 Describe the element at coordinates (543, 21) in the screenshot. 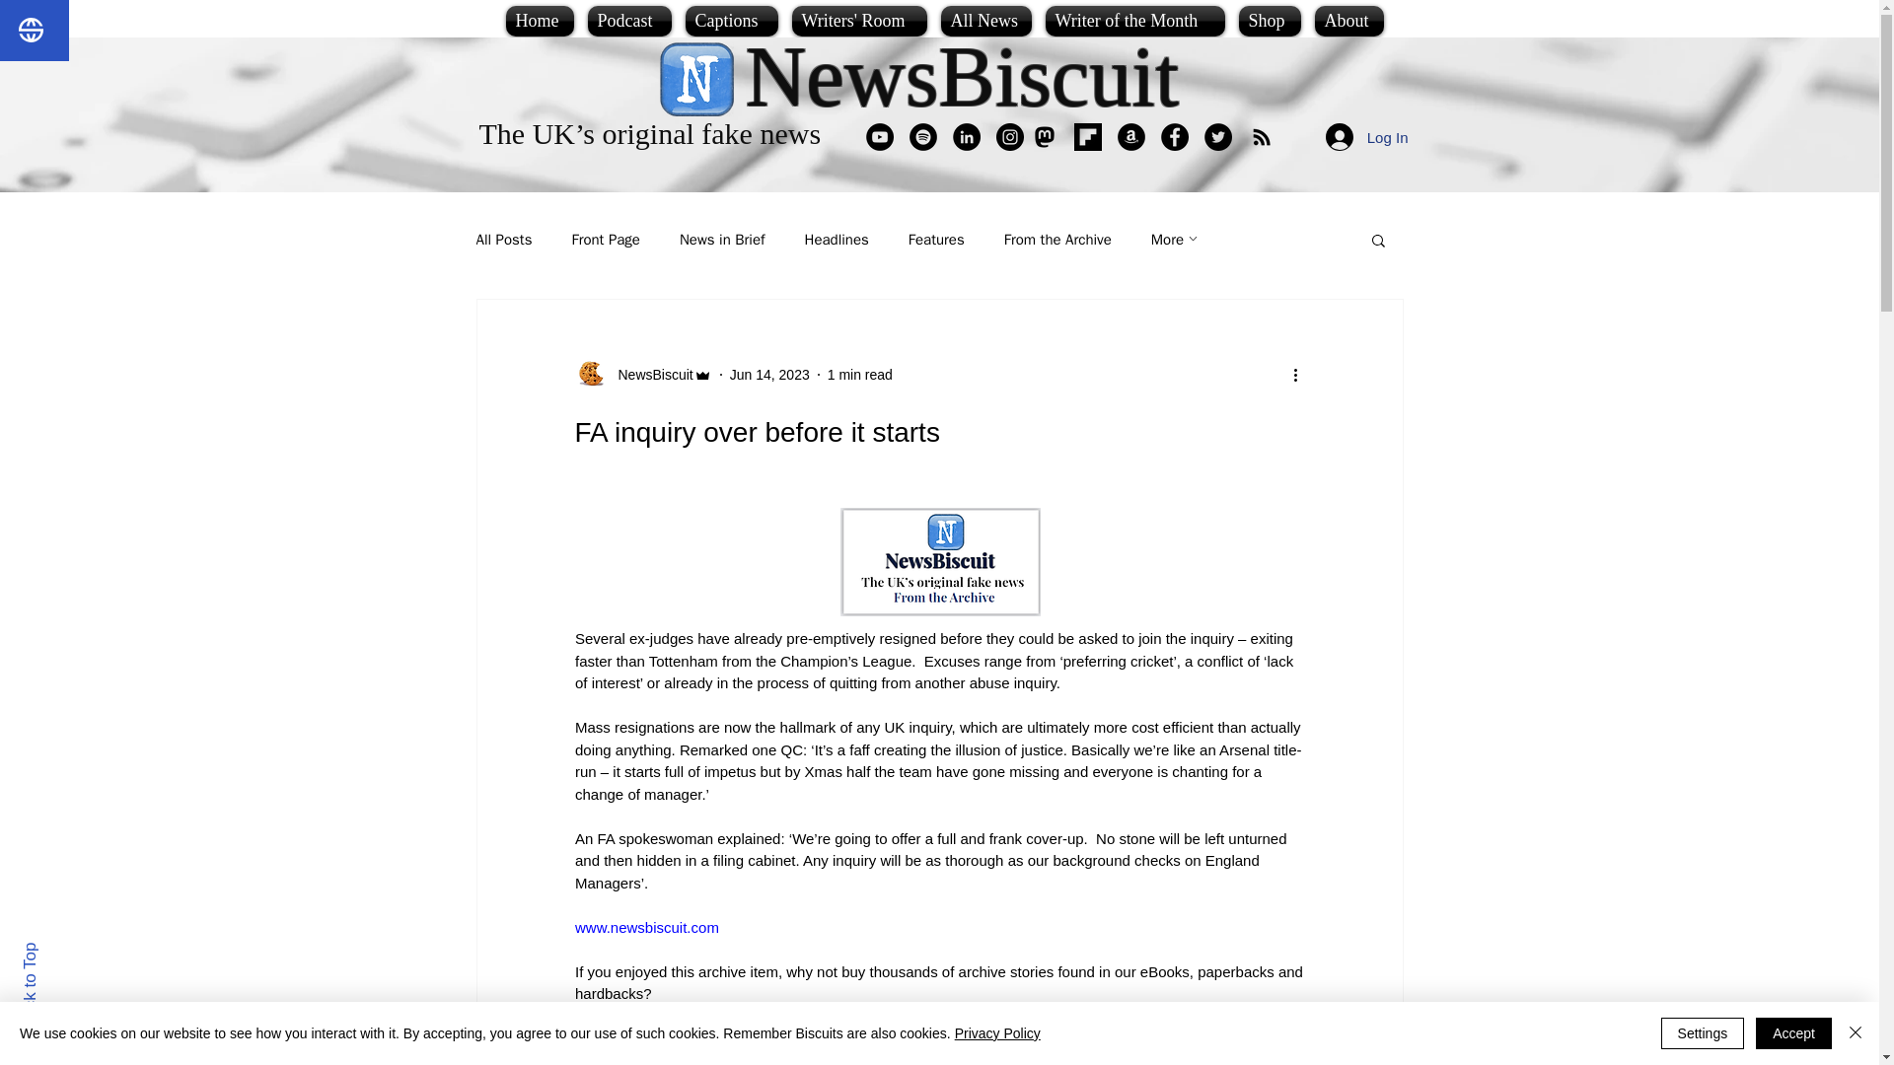

I see `Home` at that location.